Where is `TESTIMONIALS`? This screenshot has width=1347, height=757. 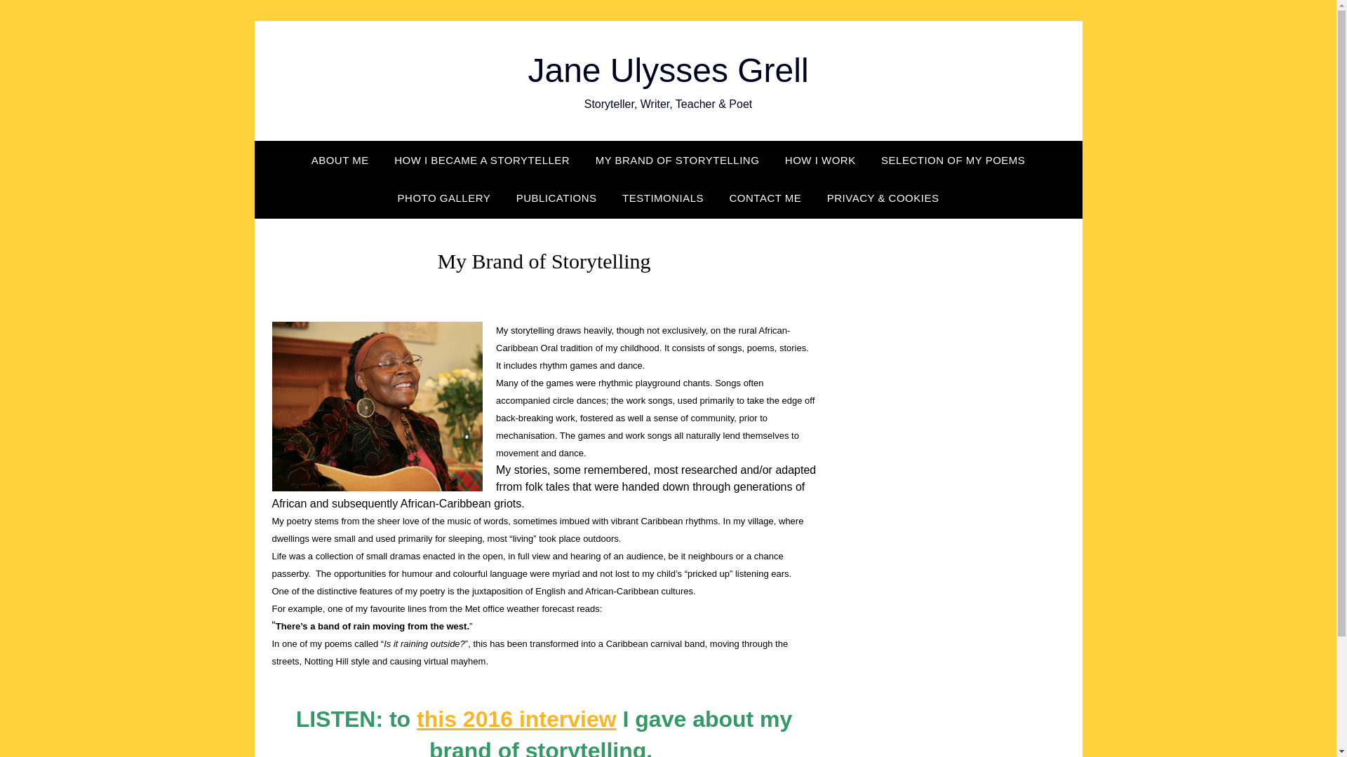
TESTIMONIALS is located at coordinates (663, 198).